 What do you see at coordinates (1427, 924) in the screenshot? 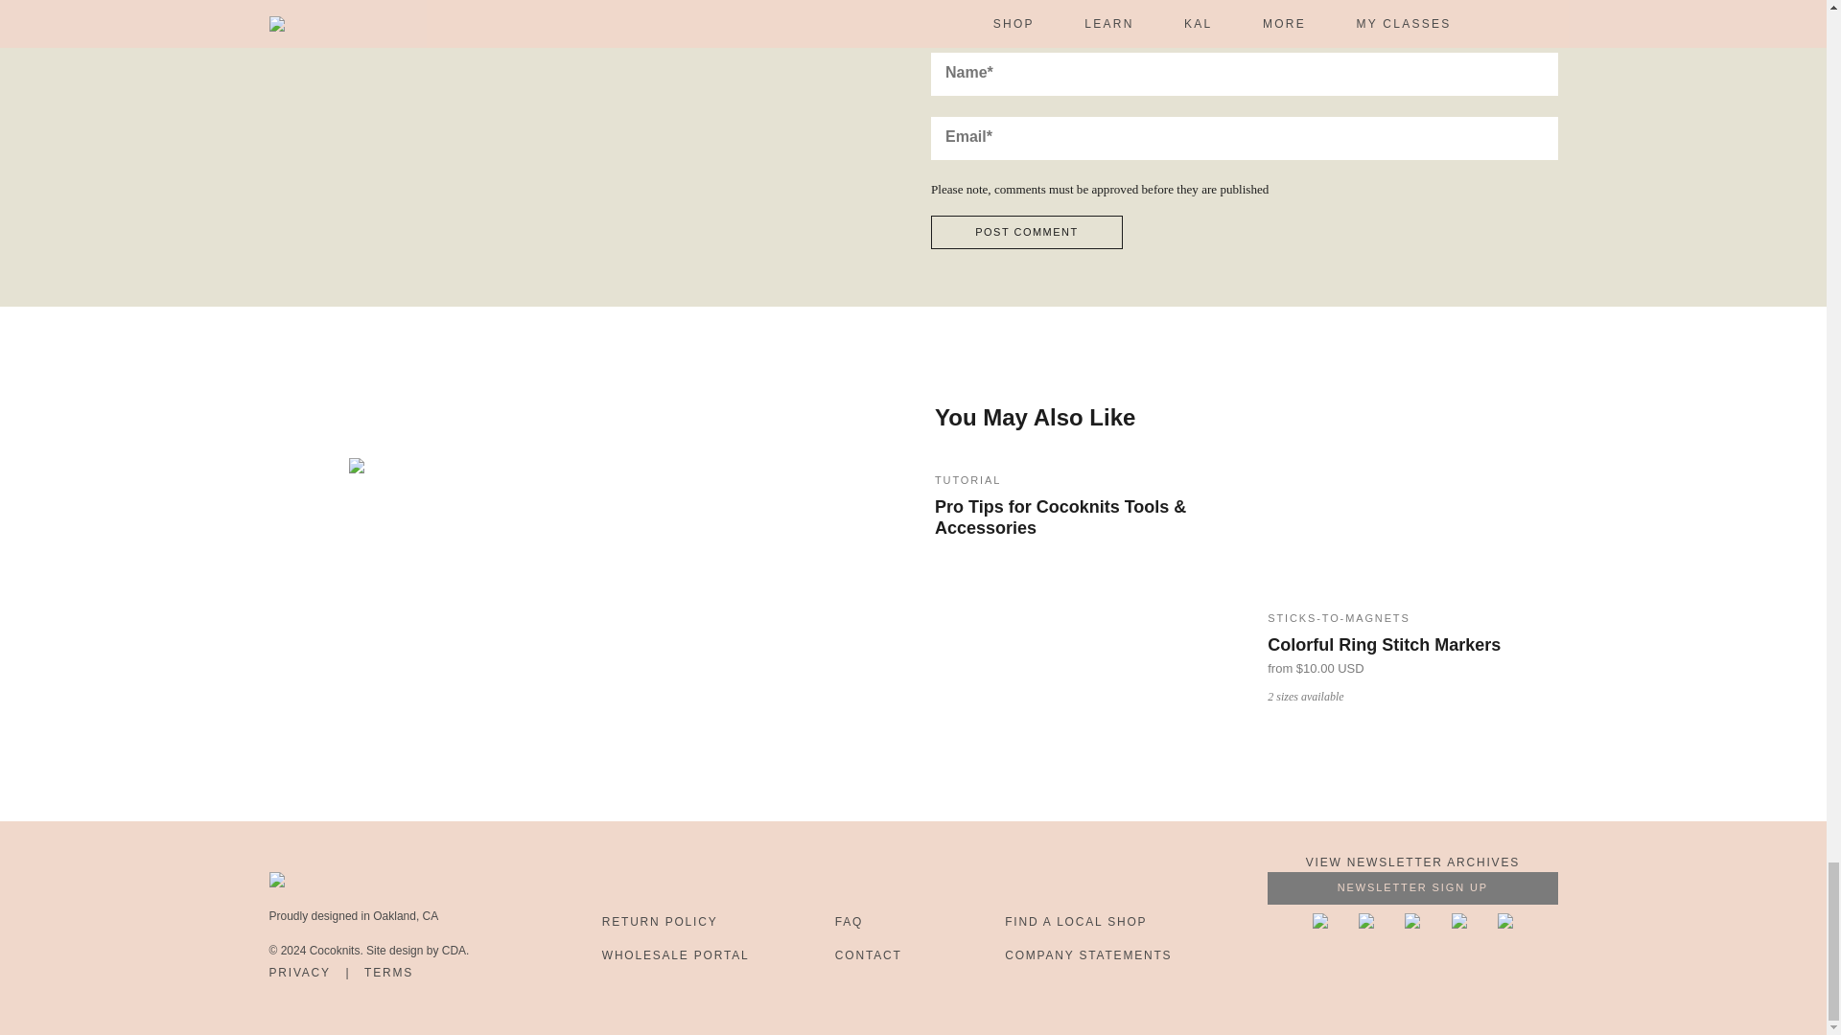
I see `Cocoknits on YouTube` at bounding box center [1427, 924].